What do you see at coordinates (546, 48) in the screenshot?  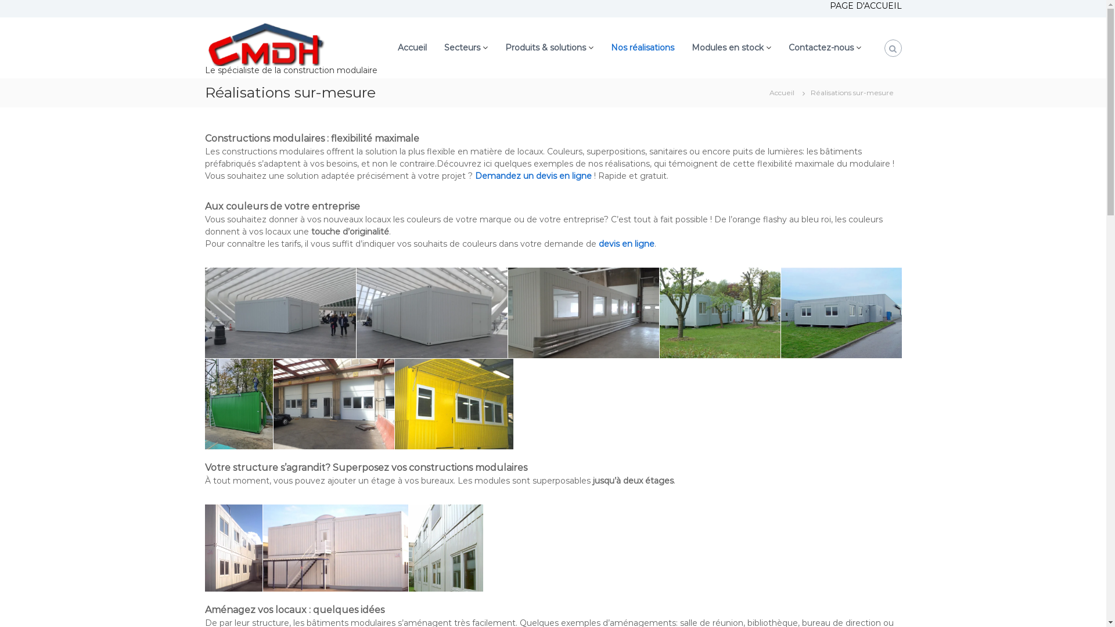 I see `Produits & solutions` at bounding box center [546, 48].